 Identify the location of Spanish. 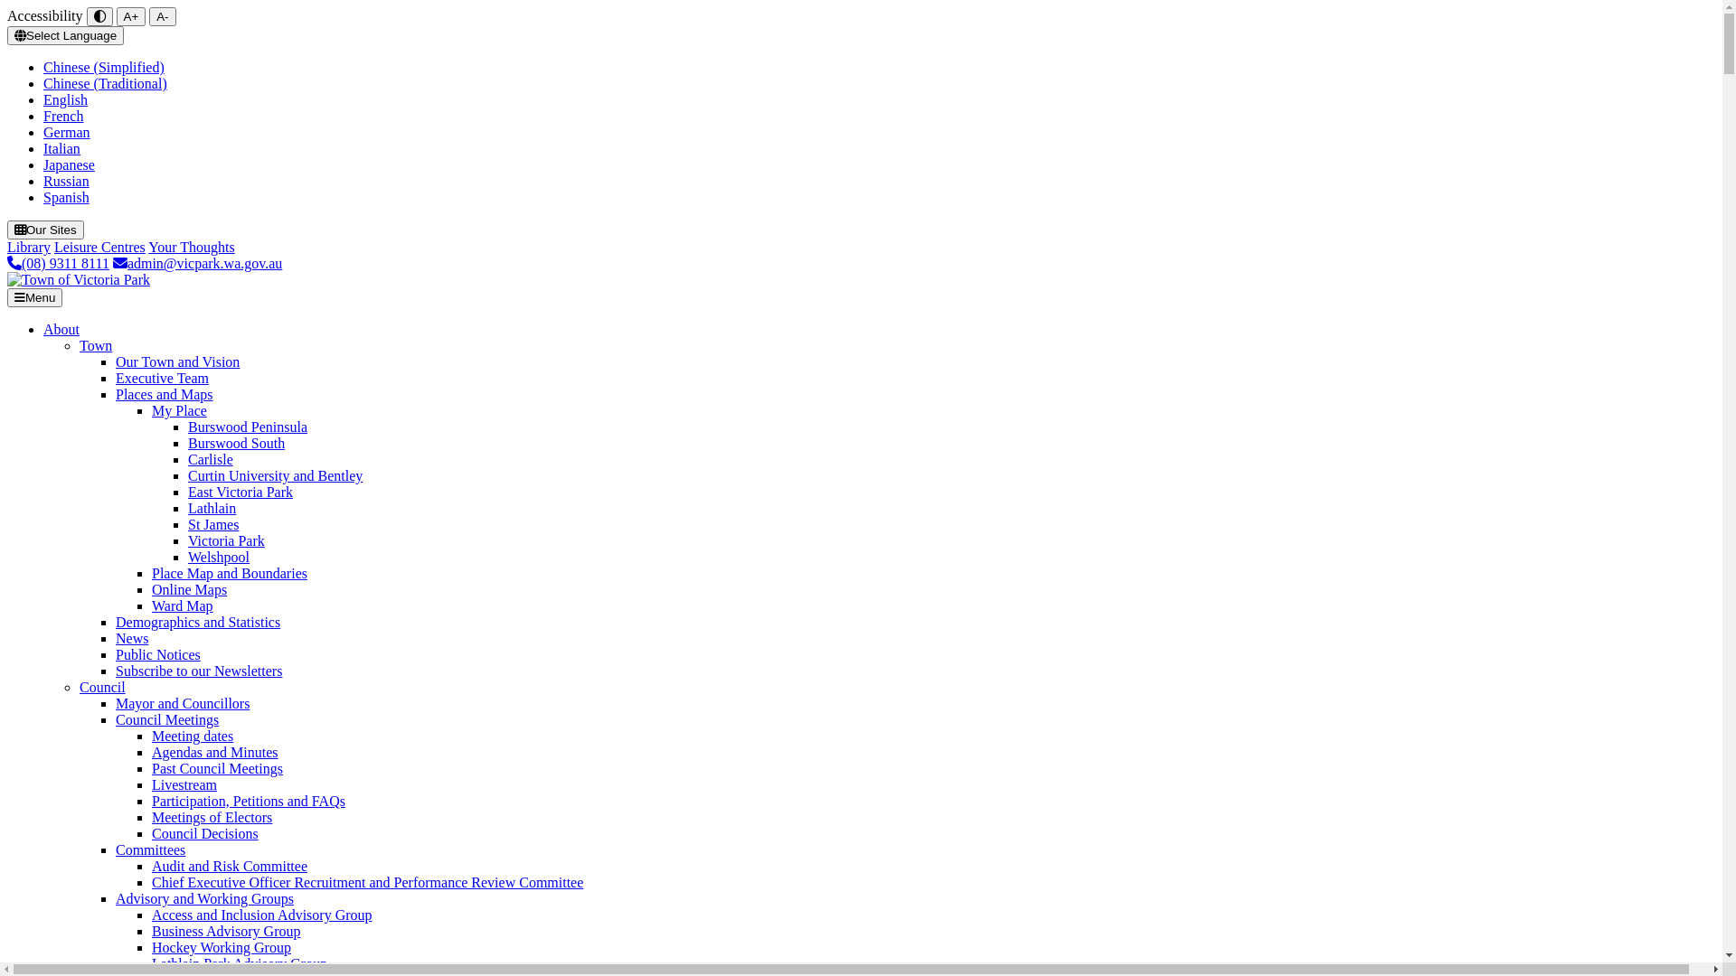
(67, 197).